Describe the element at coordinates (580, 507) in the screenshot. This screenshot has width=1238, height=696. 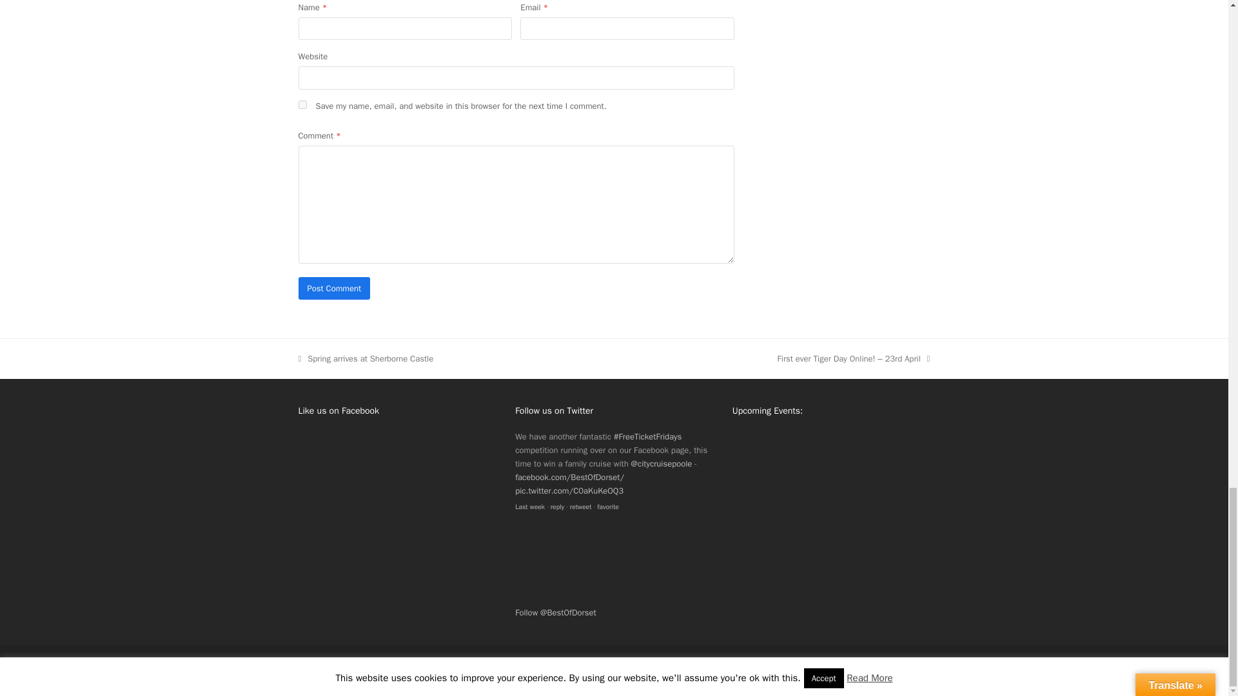
I see `retweet` at that location.